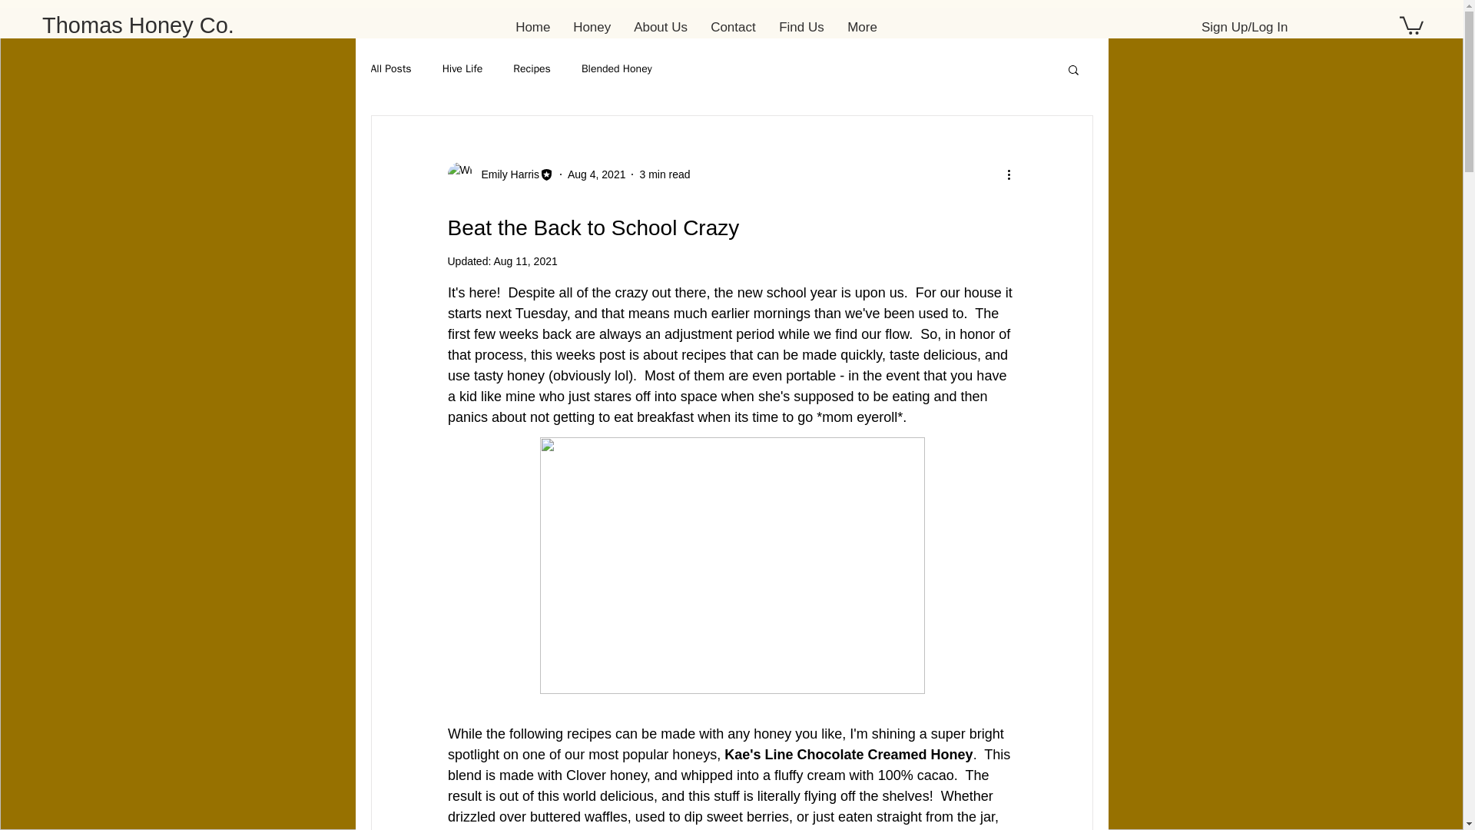  I want to click on Aug 4, 2021, so click(596, 174).